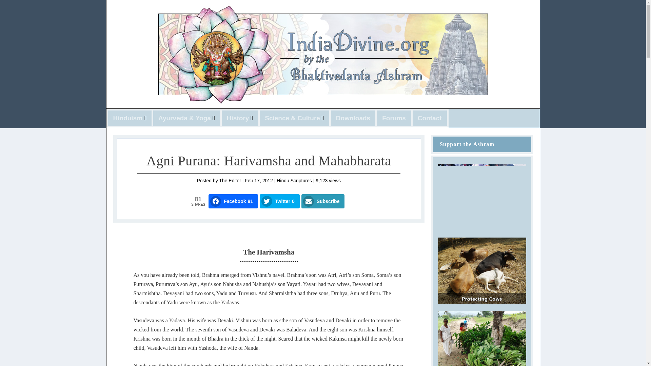  I want to click on Posts by The Editor, so click(230, 180).